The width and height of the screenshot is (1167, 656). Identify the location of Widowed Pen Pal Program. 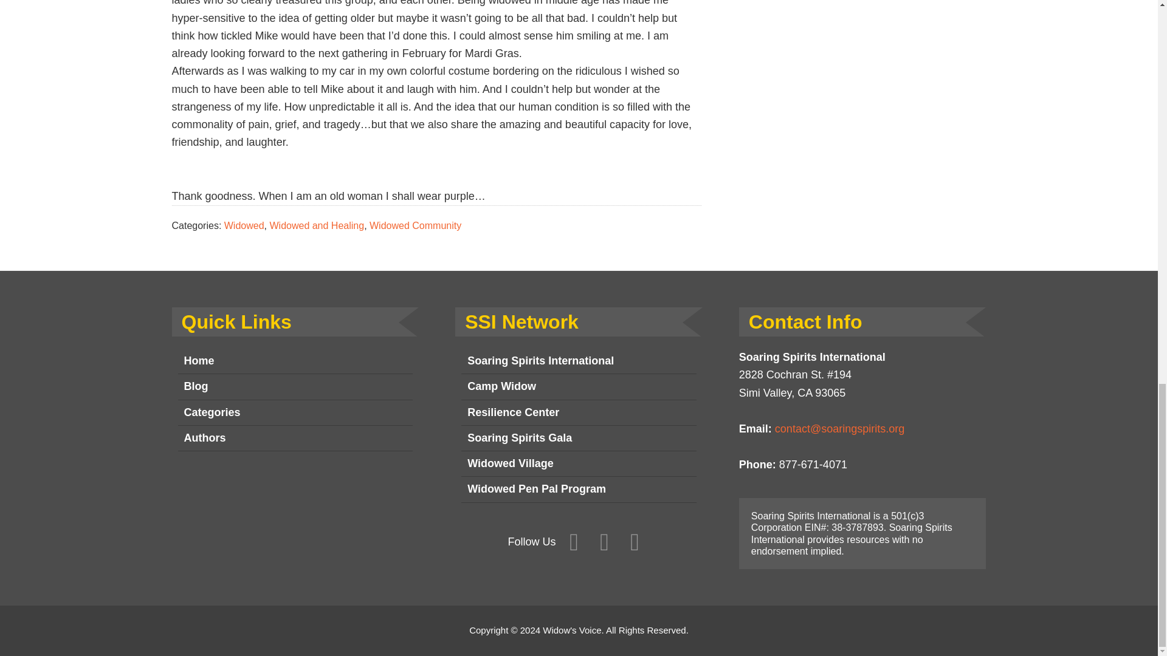
(579, 490).